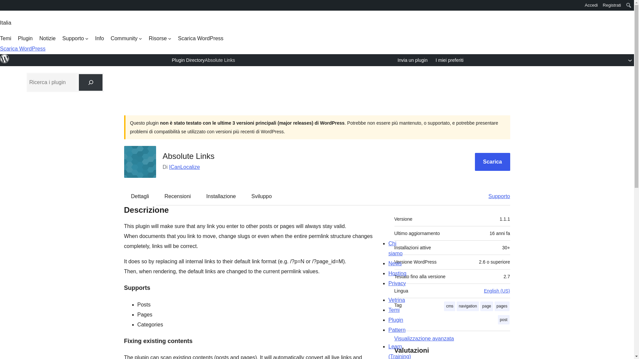 Image resolution: width=639 pixels, height=359 pixels. What do you see at coordinates (5, 59) in the screenshot?
I see `WordPress.org` at bounding box center [5, 59].